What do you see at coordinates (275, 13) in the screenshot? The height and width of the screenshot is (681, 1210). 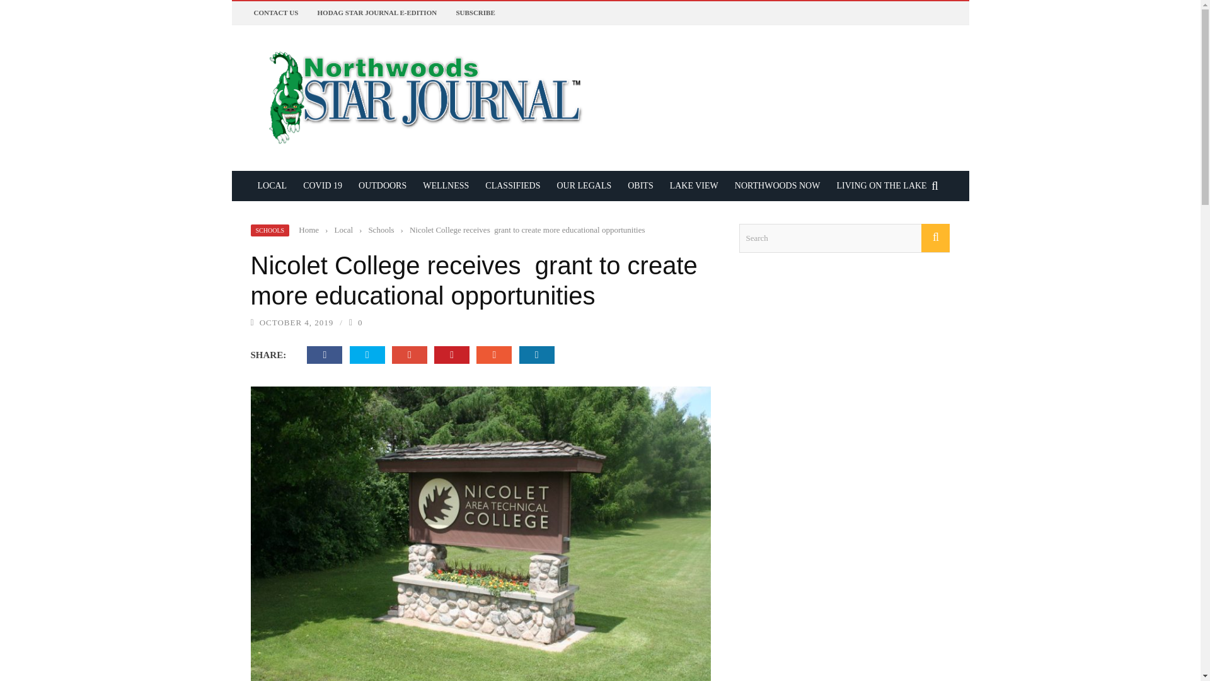 I see `CONTACT US` at bounding box center [275, 13].